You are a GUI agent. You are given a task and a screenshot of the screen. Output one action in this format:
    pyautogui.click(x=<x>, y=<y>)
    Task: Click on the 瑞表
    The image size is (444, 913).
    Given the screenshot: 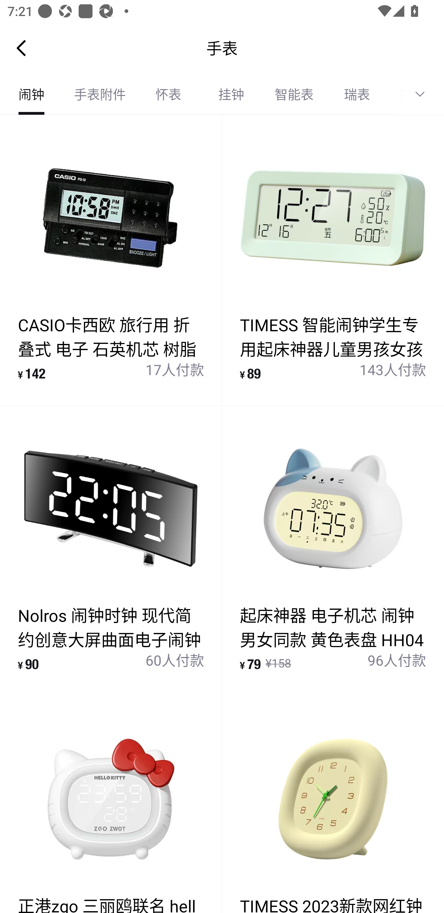 What is the action you would take?
    pyautogui.click(x=357, y=94)
    